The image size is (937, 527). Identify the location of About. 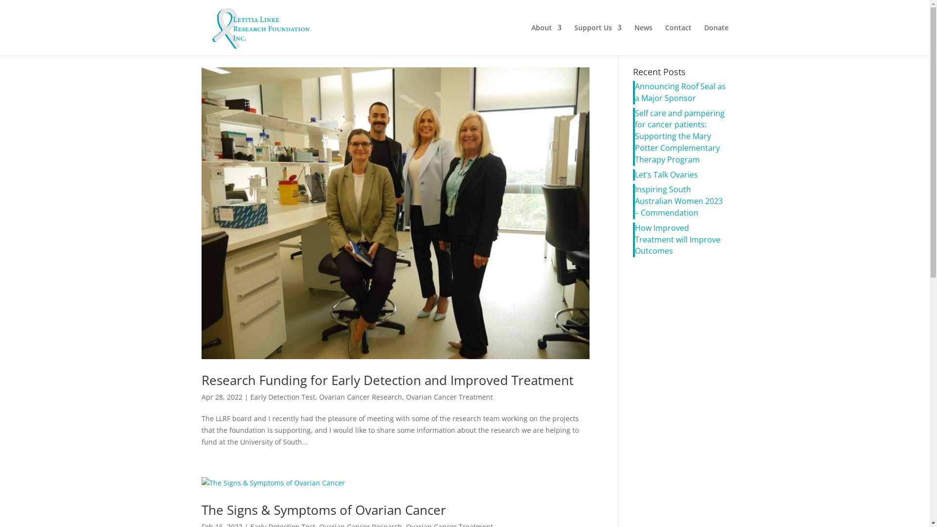
(546, 40).